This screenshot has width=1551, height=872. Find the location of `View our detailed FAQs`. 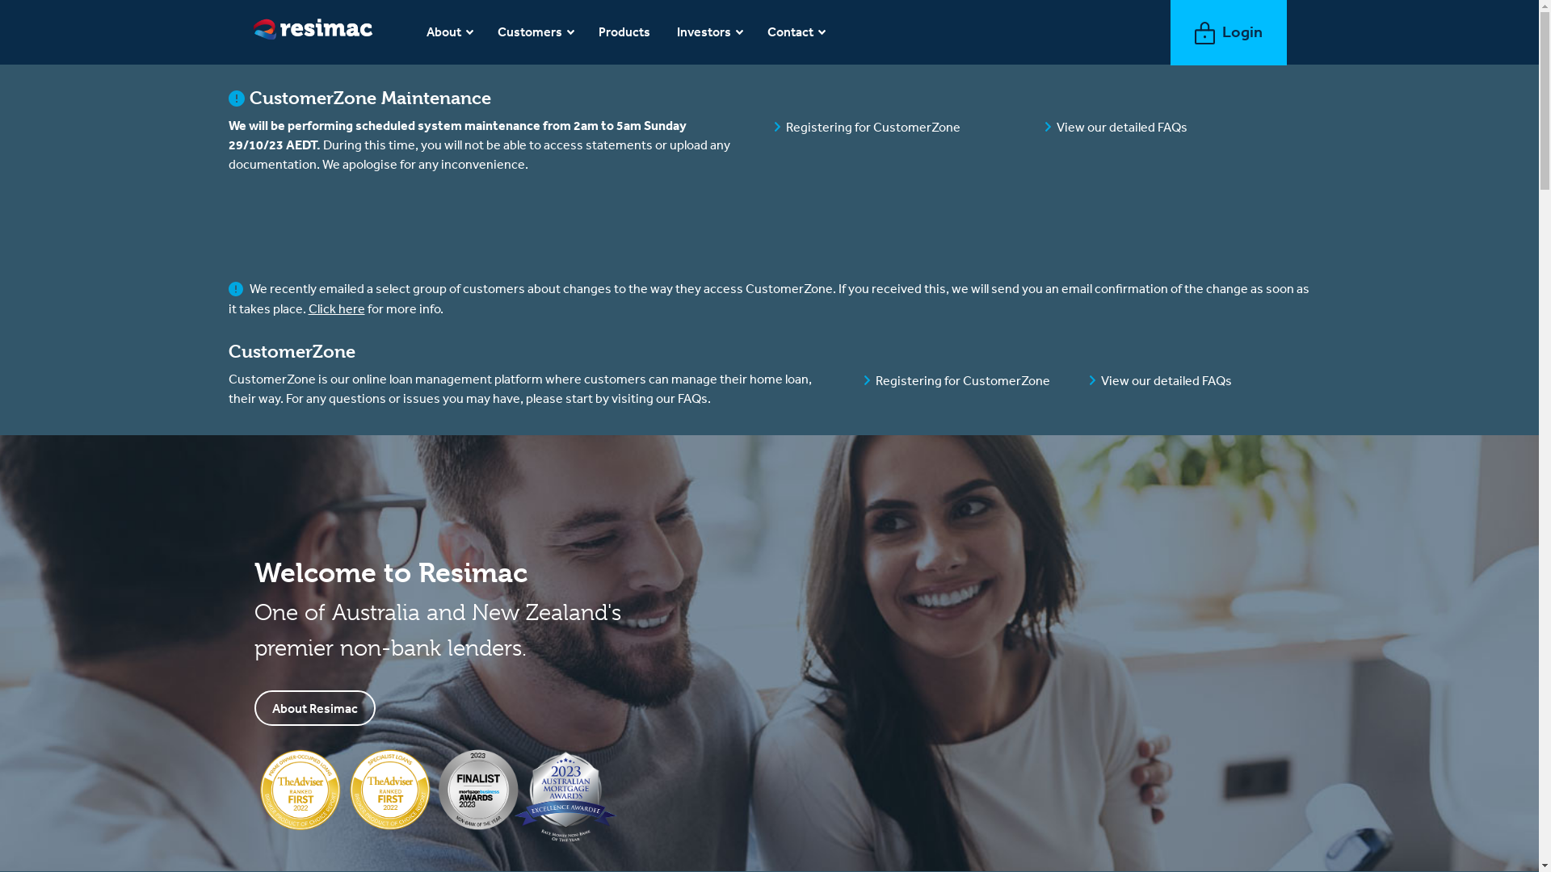

View our detailed FAQs is located at coordinates (1166, 380).